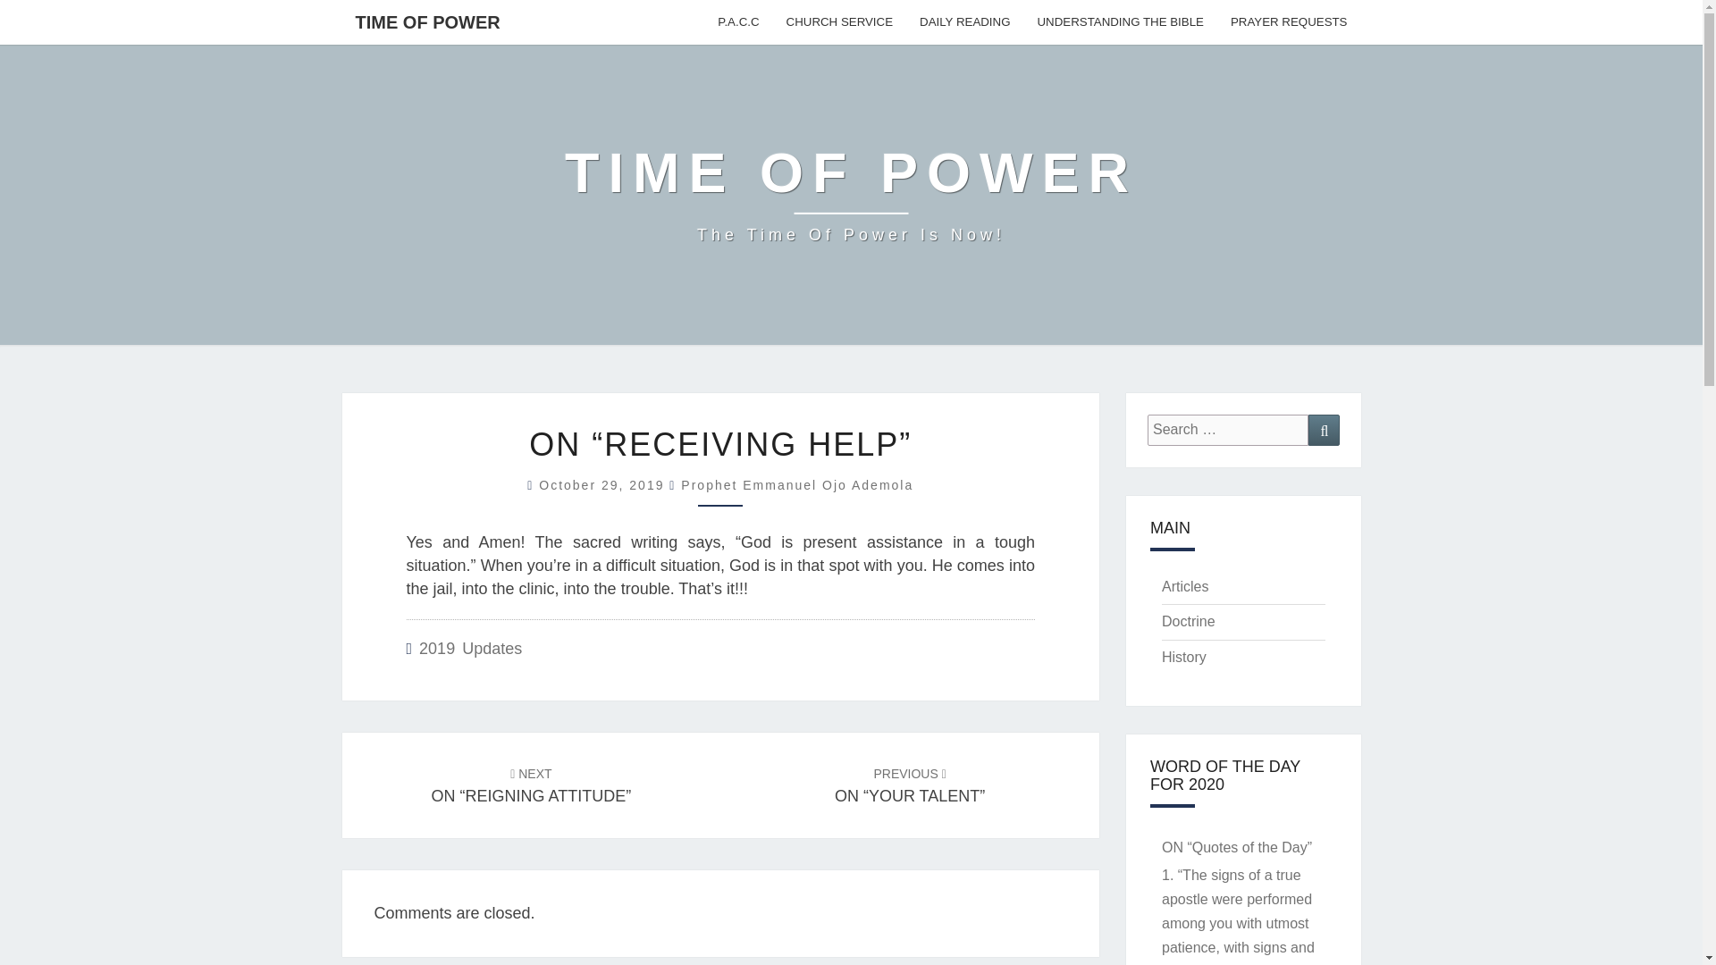 The height and width of the screenshot is (965, 1716). What do you see at coordinates (1228, 430) in the screenshot?
I see `Search for:` at bounding box center [1228, 430].